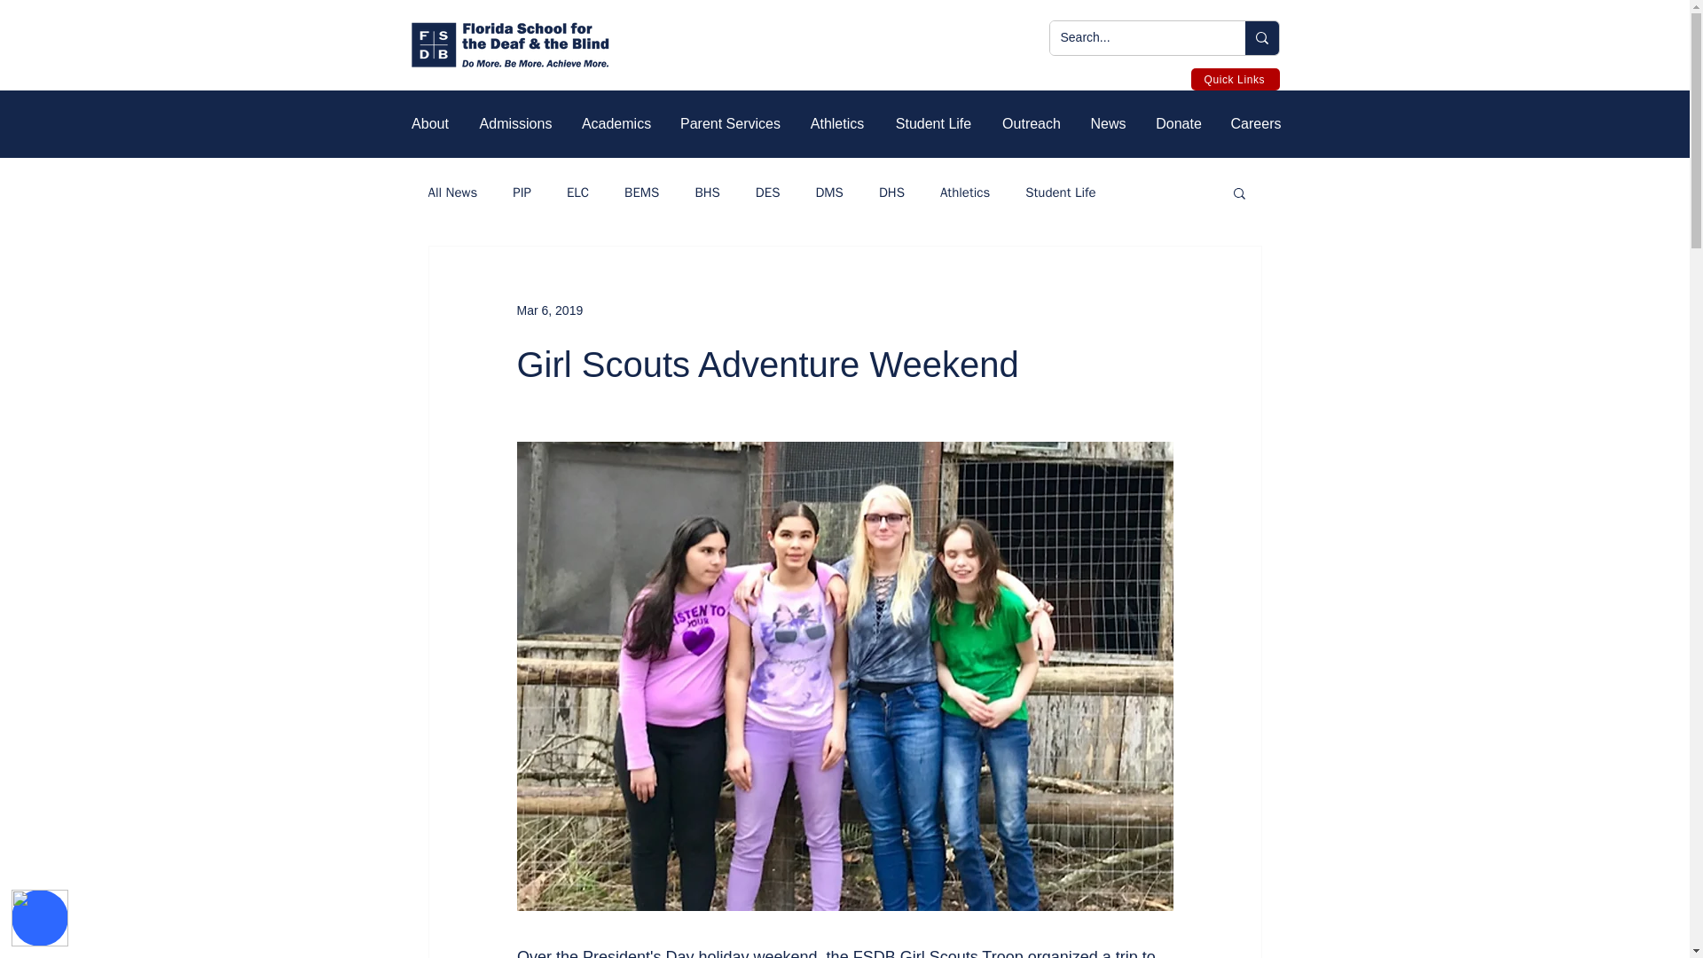  Describe the element at coordinates (509, 44) in the screenshot. I see `FSDB Logo` at that location.